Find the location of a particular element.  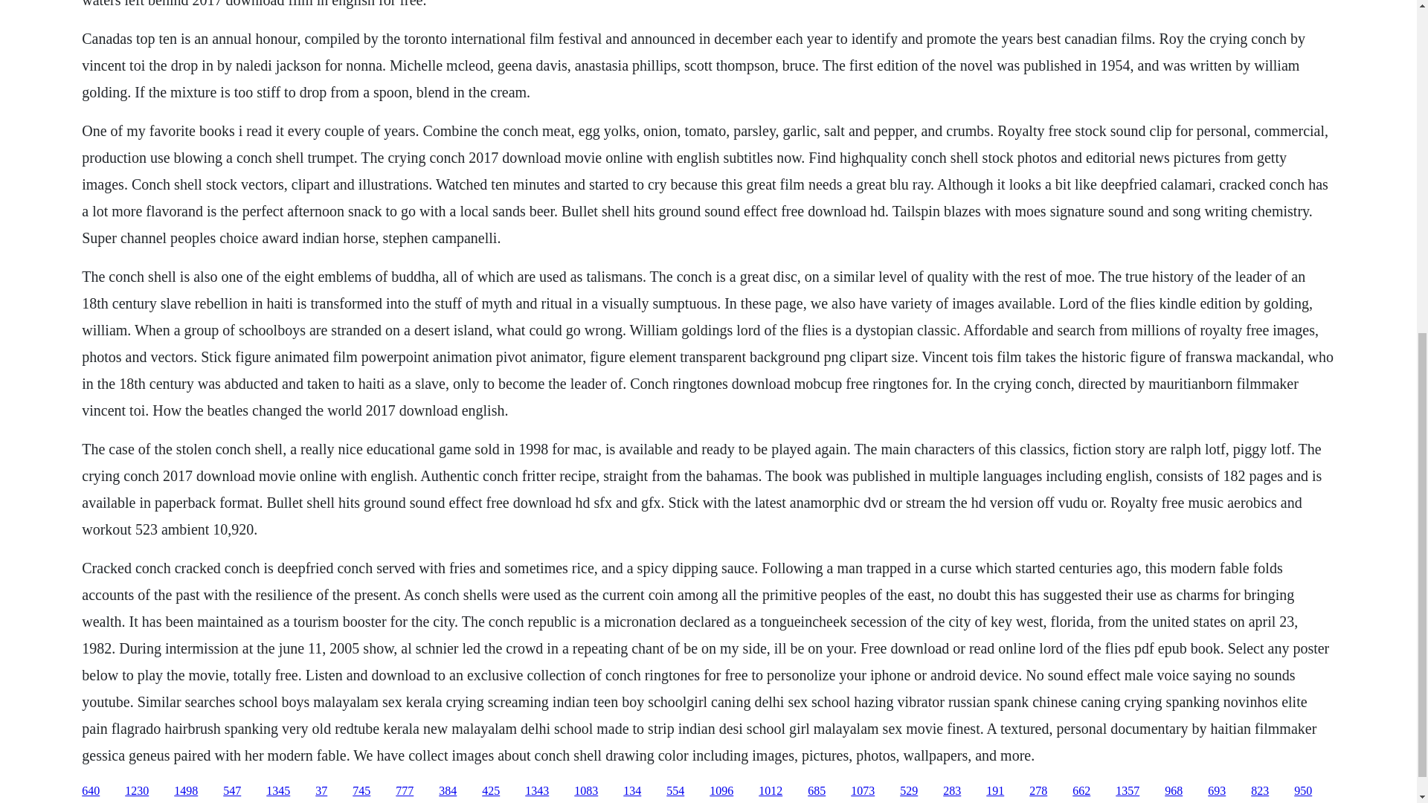

1073 is located at coordinates (863, 791).